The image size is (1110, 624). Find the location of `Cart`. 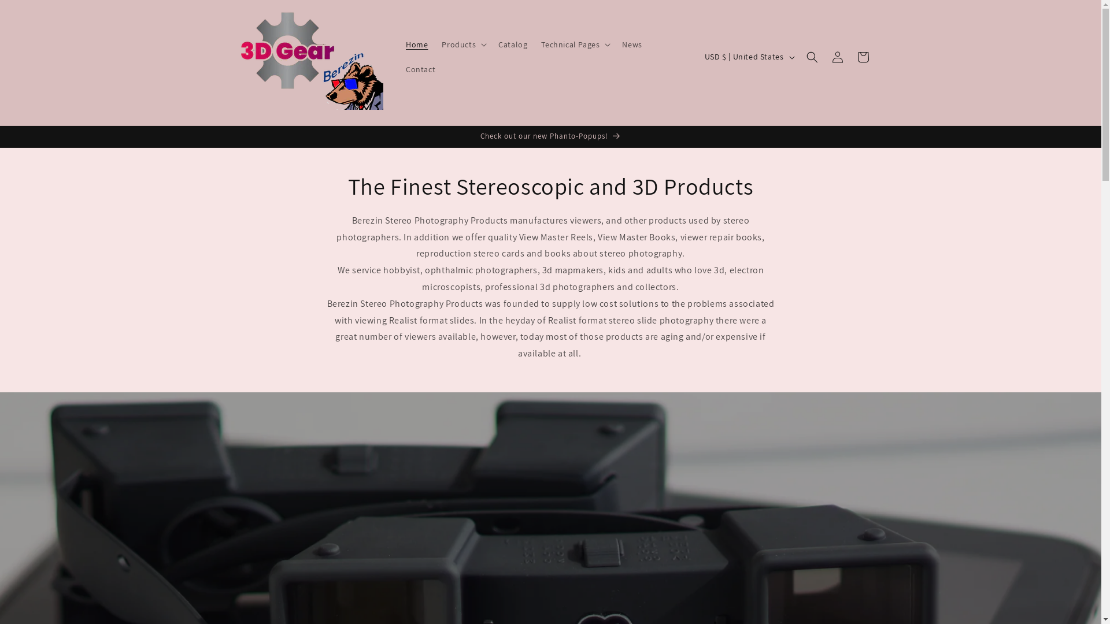

Cart is located at coordinates (863, 57).